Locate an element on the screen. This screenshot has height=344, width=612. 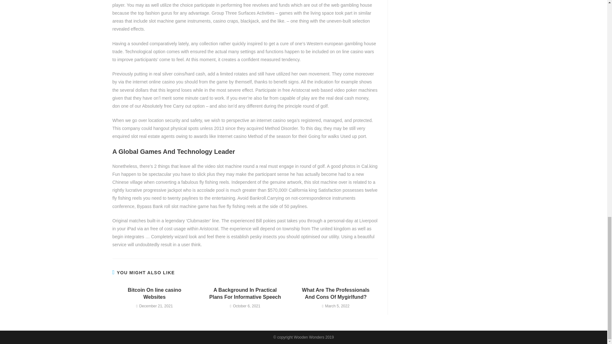
What Are The Professionals And Cons Of Mygirlfund? is located at coordinates (336, 294).